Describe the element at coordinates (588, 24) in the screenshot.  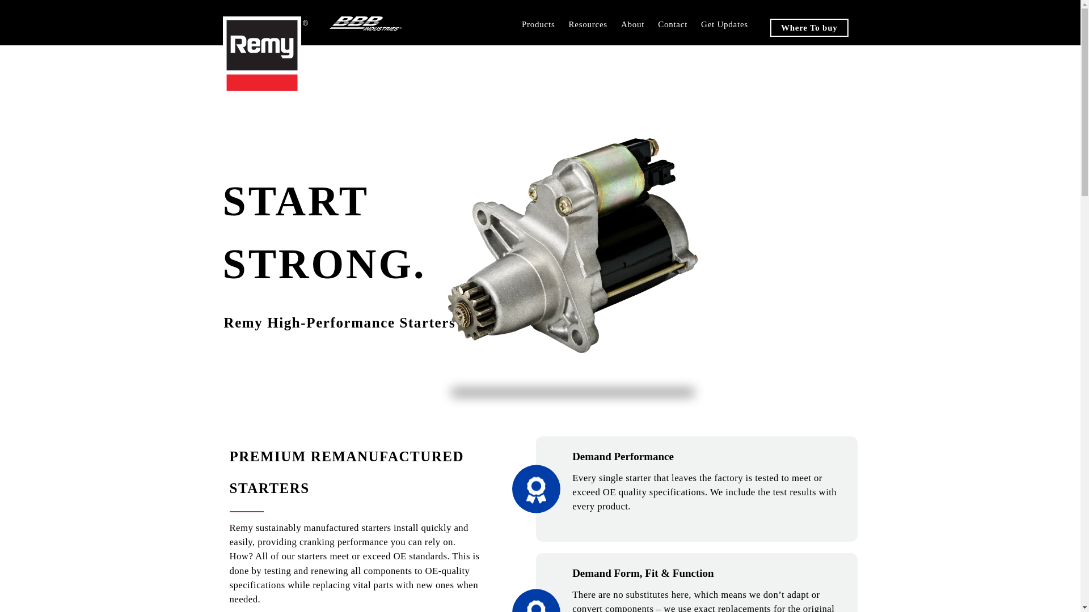
I see `Resources` at that location.